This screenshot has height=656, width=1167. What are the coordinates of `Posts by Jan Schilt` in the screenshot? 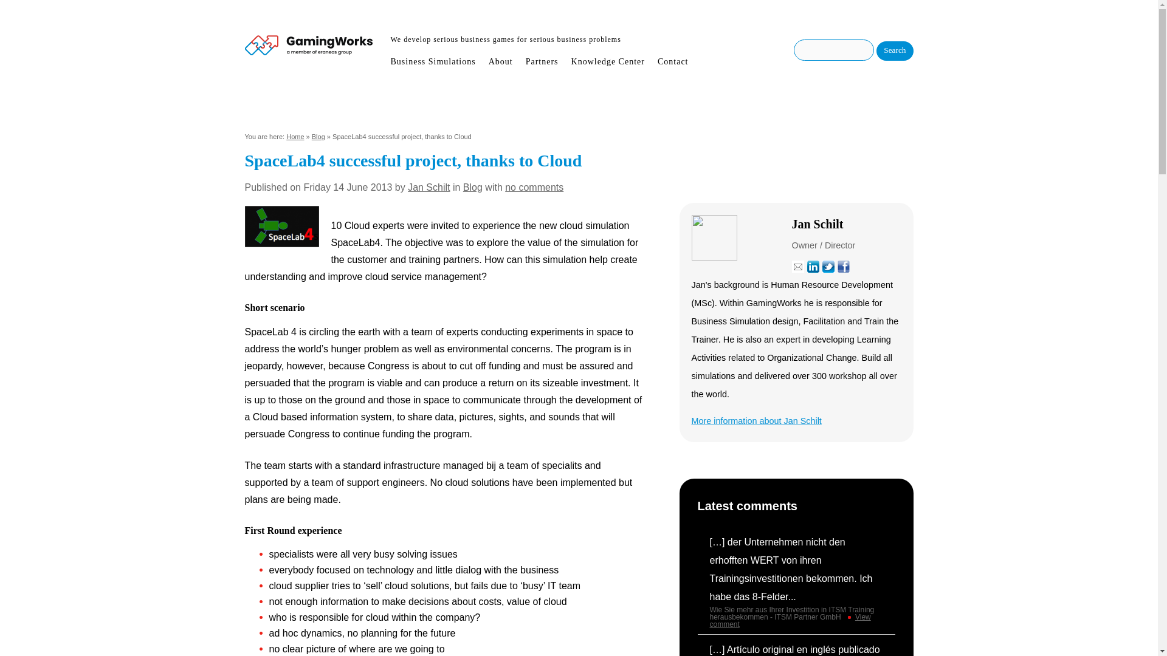 It's located at (428, 187).